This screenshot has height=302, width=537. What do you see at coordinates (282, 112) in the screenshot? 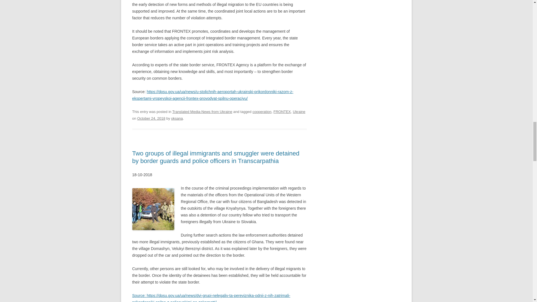
I see `FRONTEX` at bounding box center [282, 112].